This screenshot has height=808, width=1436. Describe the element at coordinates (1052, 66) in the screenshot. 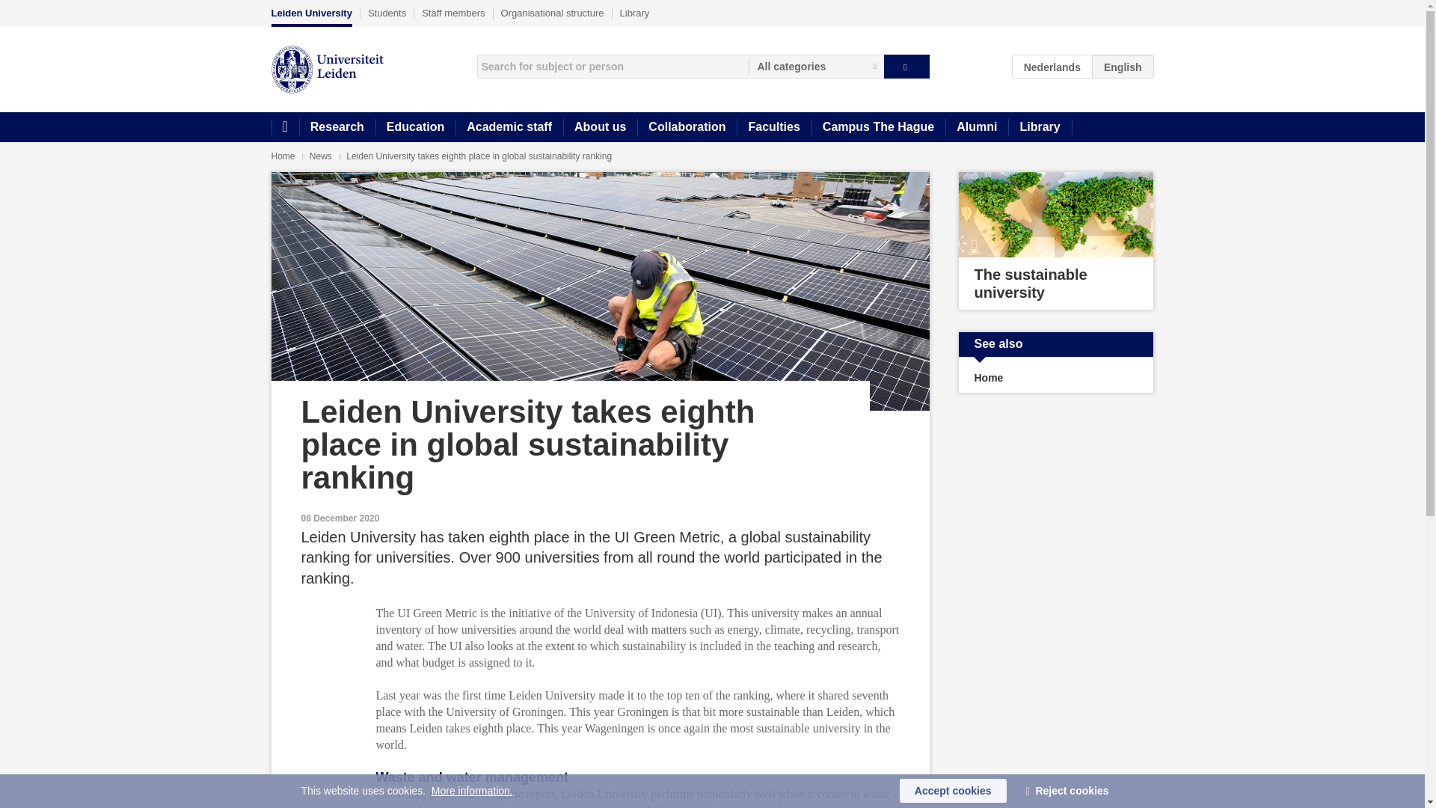

I see `NL` at that location.